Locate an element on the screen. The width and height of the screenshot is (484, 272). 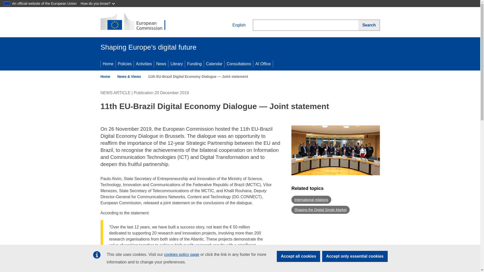
Skip to main content is located at coordinates (2, 2).